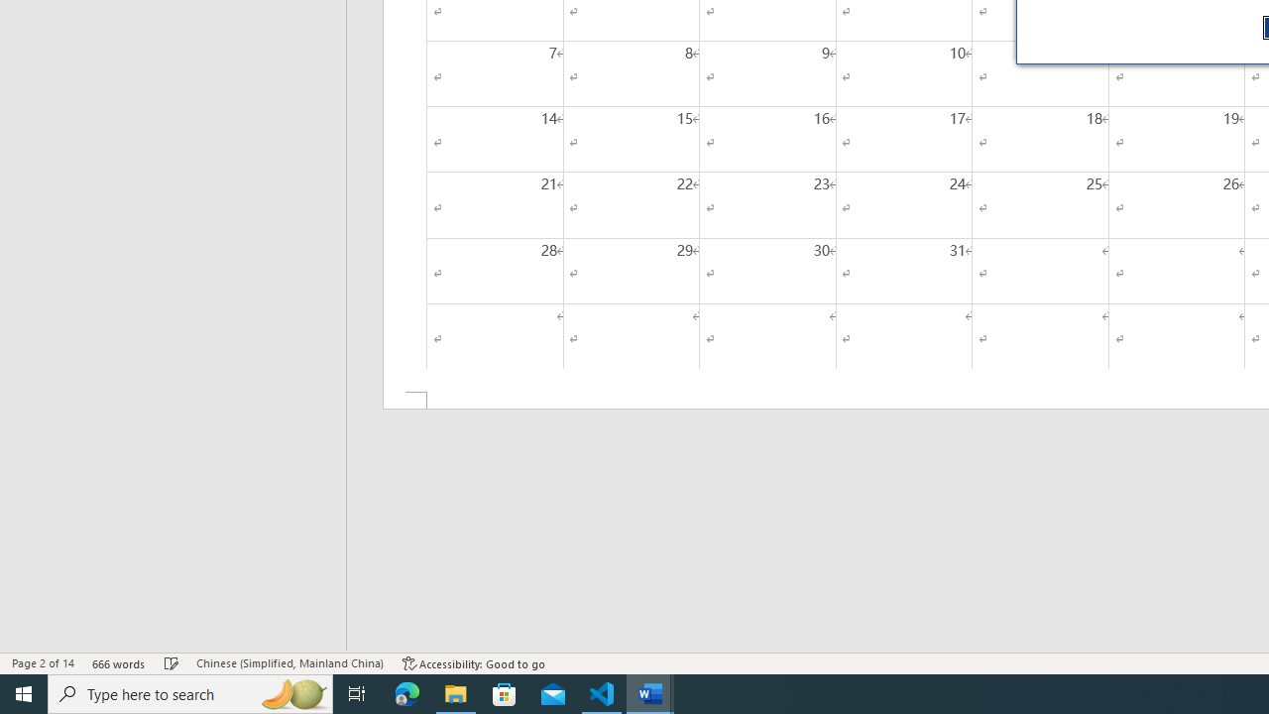 Image resolution: width=1269 pixels, height=714 pixels. Describe the element at coordinates (24, 694) in the screenshot. I see `Start` at that location.